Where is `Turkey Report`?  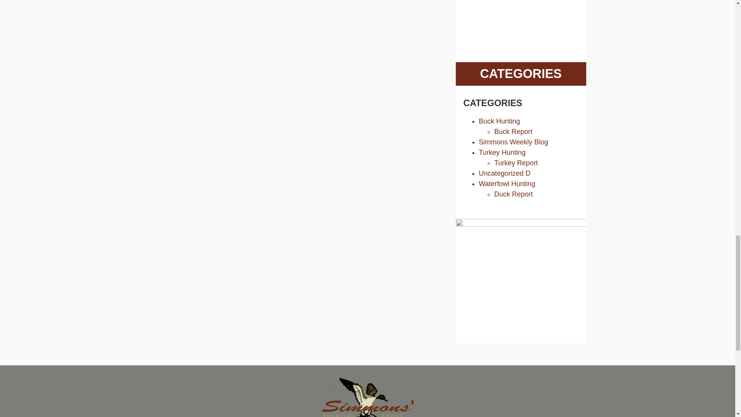
Turkey Report is located at coordinates (516, 163).